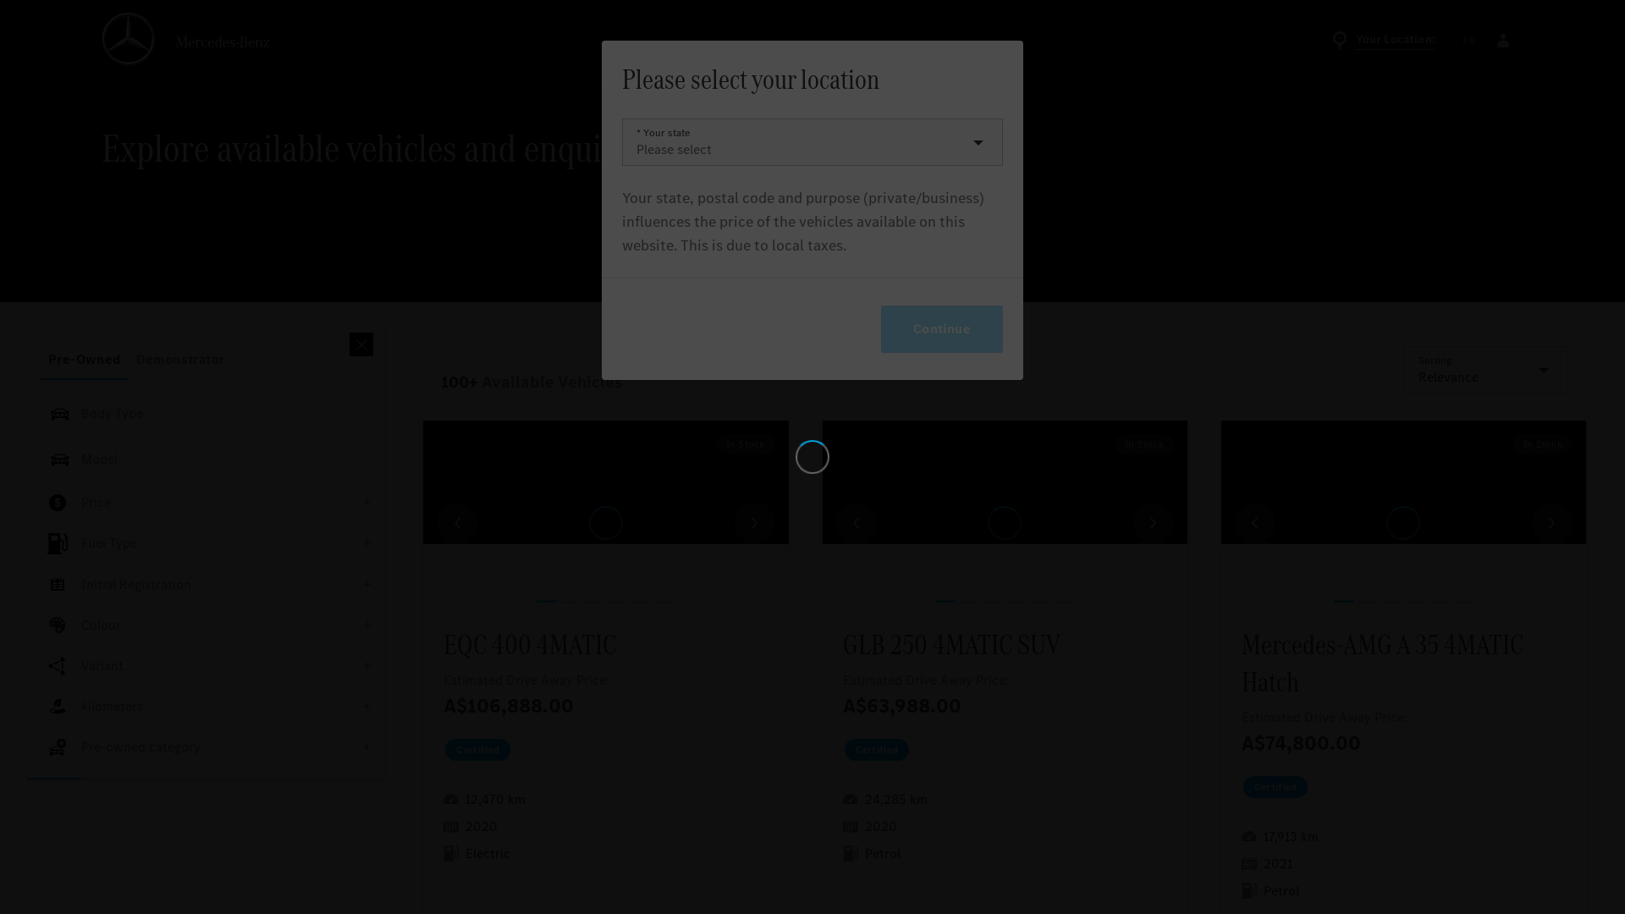 The image size is (1625, 914). Describe the element at coordinates (181, 360) in the screenshot. I see `Demonstrator` at that location.